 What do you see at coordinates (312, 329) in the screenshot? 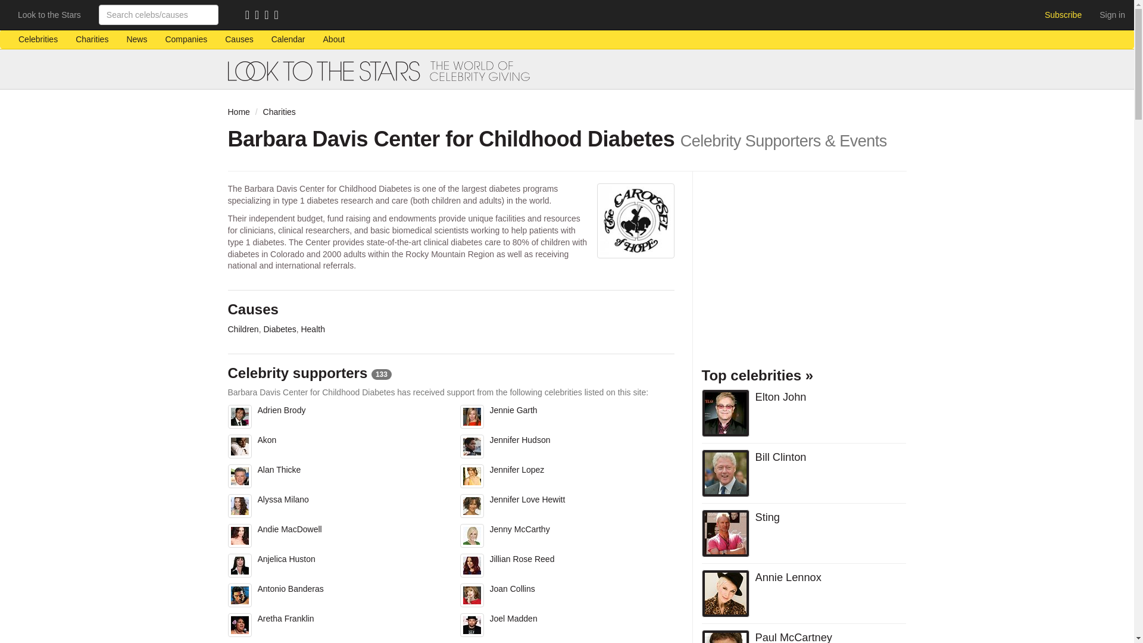
I see `Health` at bounding box center [312, 329].